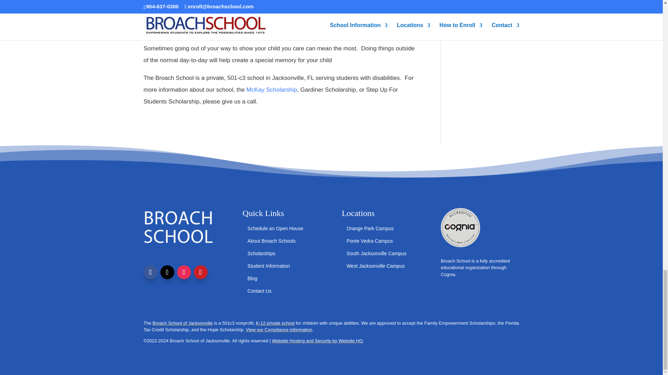 Image resolution: width=668 pixels, height=375 pixels. What do you see at coordinates (178, 231) in the screenshot?
I see `Broach School Logo Stacked` at bounding box center [178, 231].